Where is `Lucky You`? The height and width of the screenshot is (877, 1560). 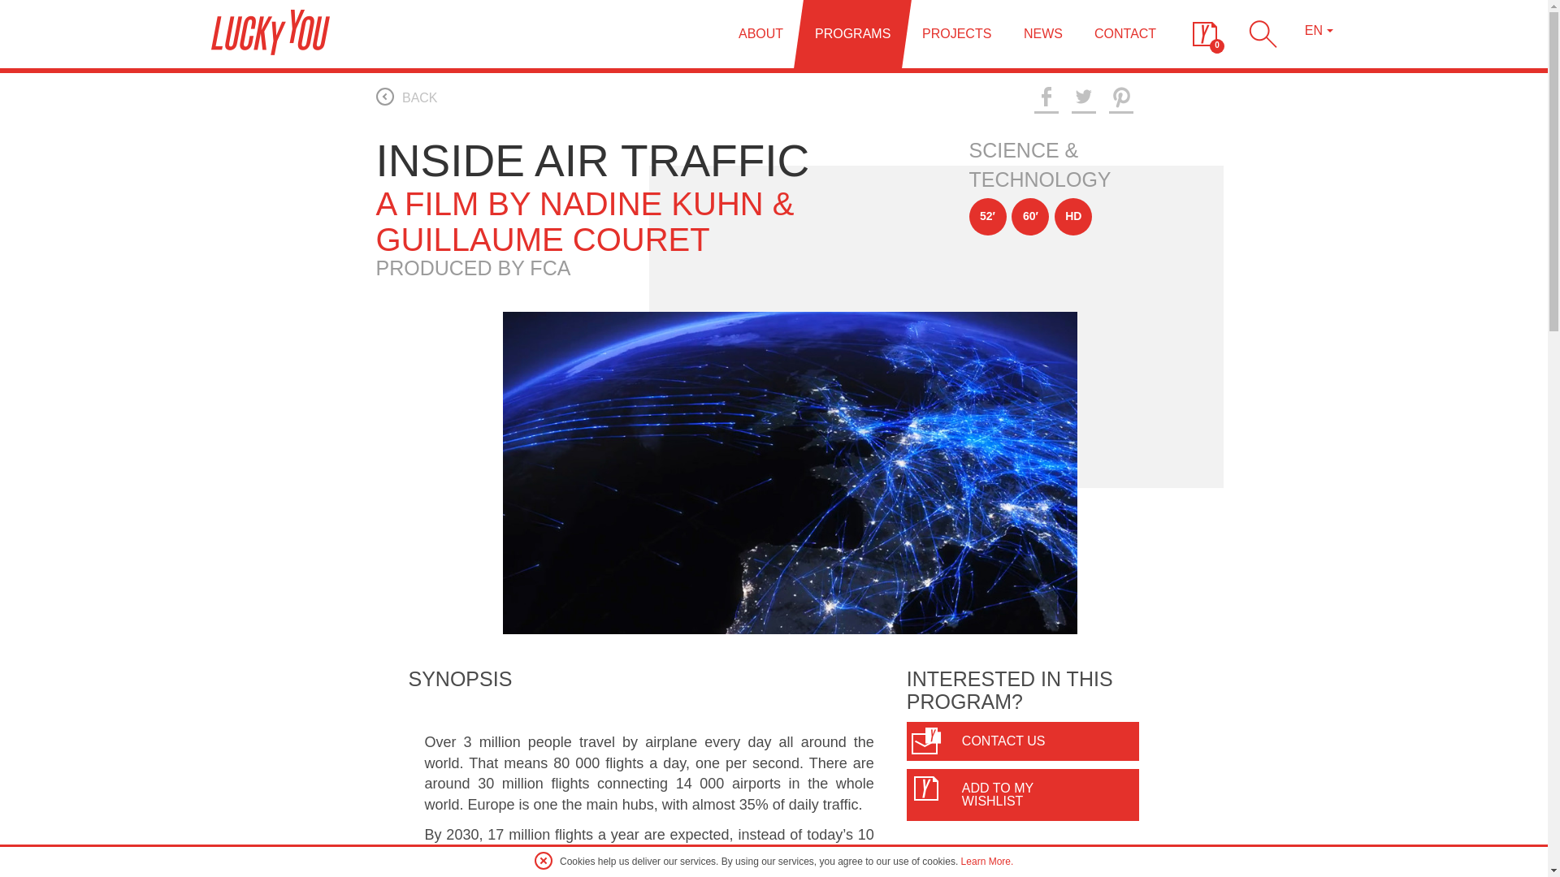 Lucky You is located at coordinates (270, 32).